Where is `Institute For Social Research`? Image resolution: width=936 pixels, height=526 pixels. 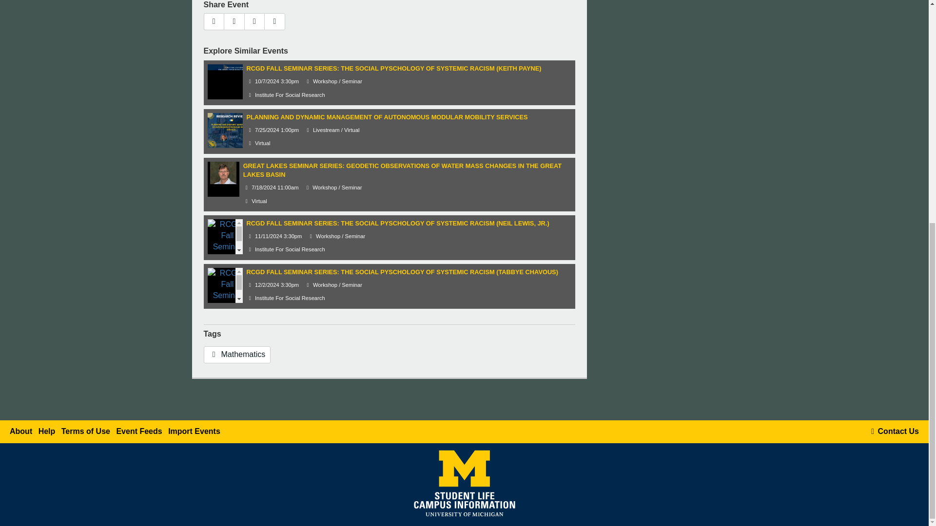 Institute For Social Research is located at coordinates (286, 94).